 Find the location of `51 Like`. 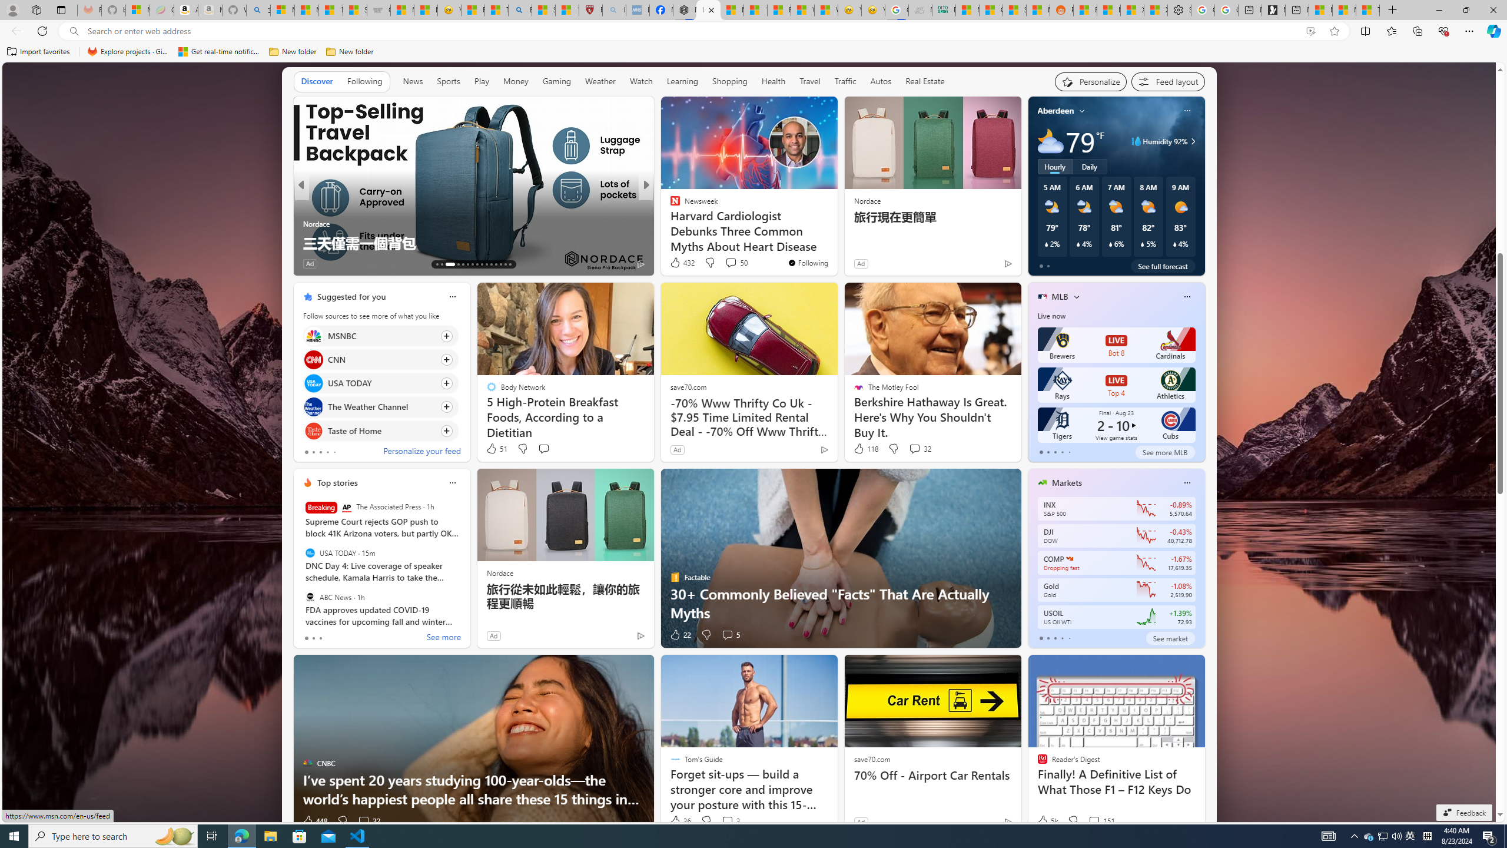

51 Like is located at coordinates (496, 449).